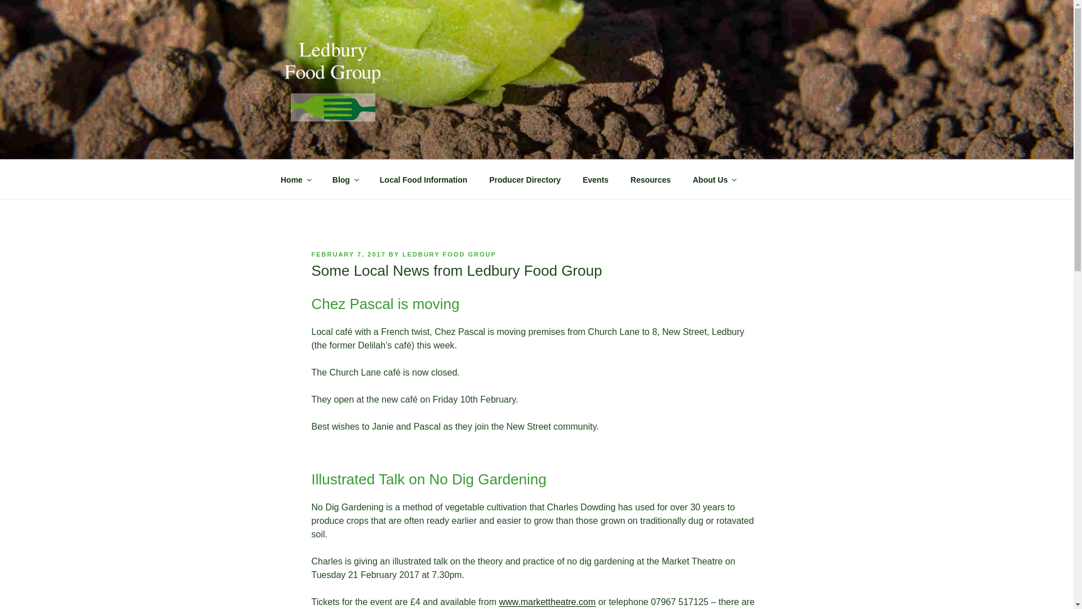 Image resolution: width=1082 pixels, height=609 pixels. What do you see at coordinates (295, 179) in the screenshot?
I see `Home` at bounding box center [295, 179].